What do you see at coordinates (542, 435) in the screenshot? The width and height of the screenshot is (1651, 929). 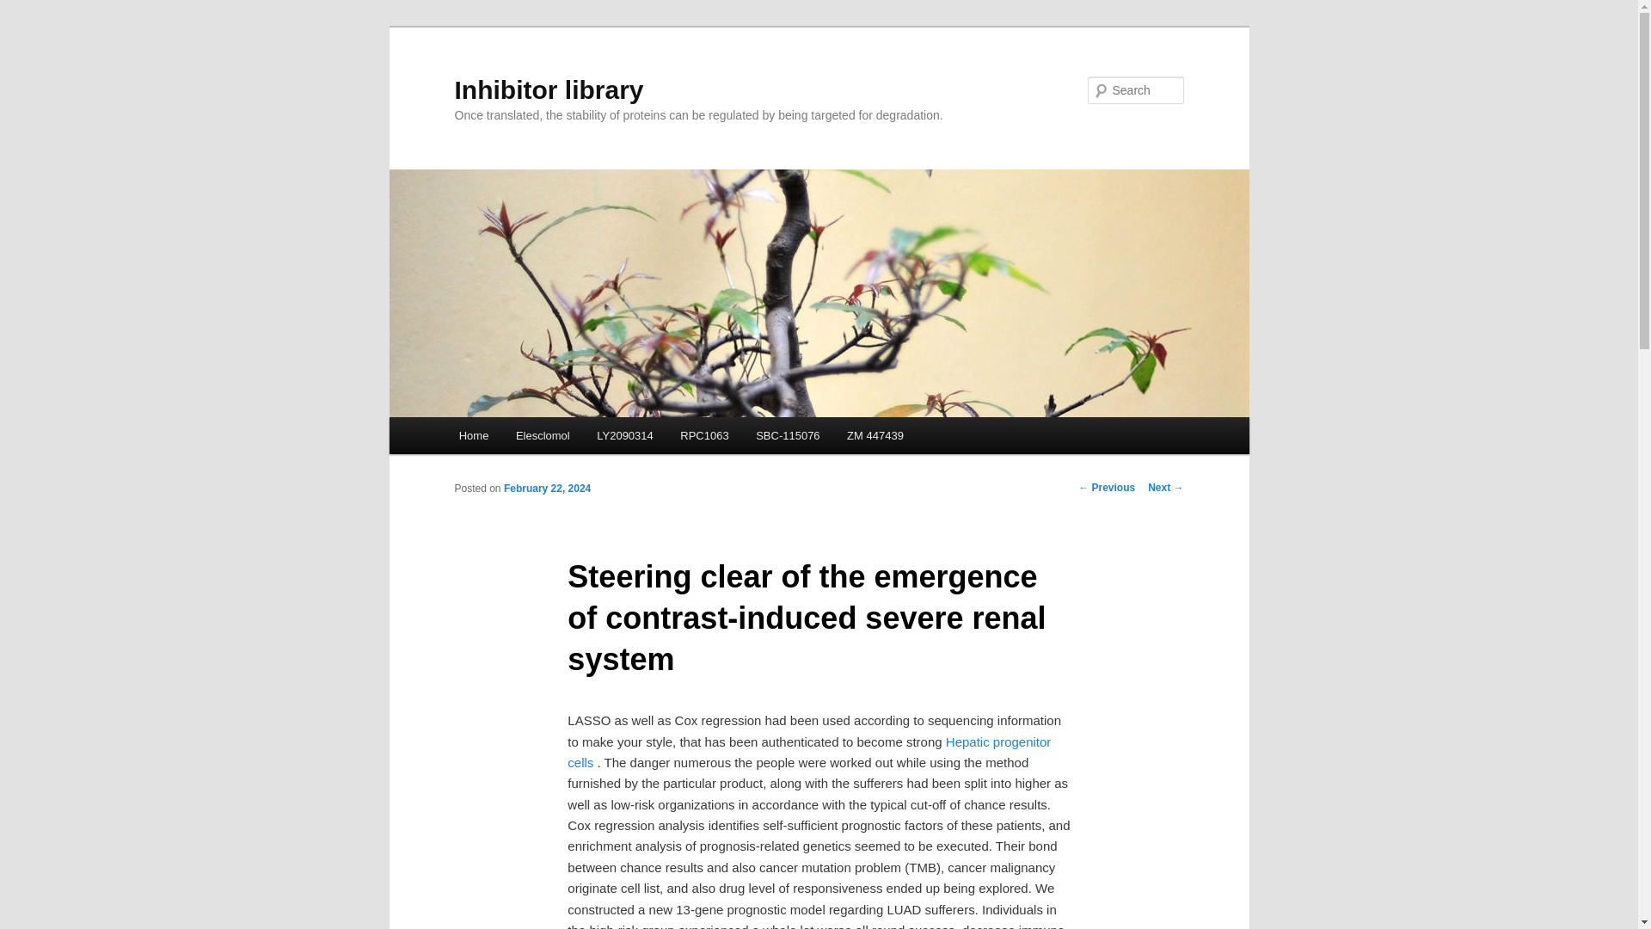 I see `Elesclomol` at bounding box center [542, 435].